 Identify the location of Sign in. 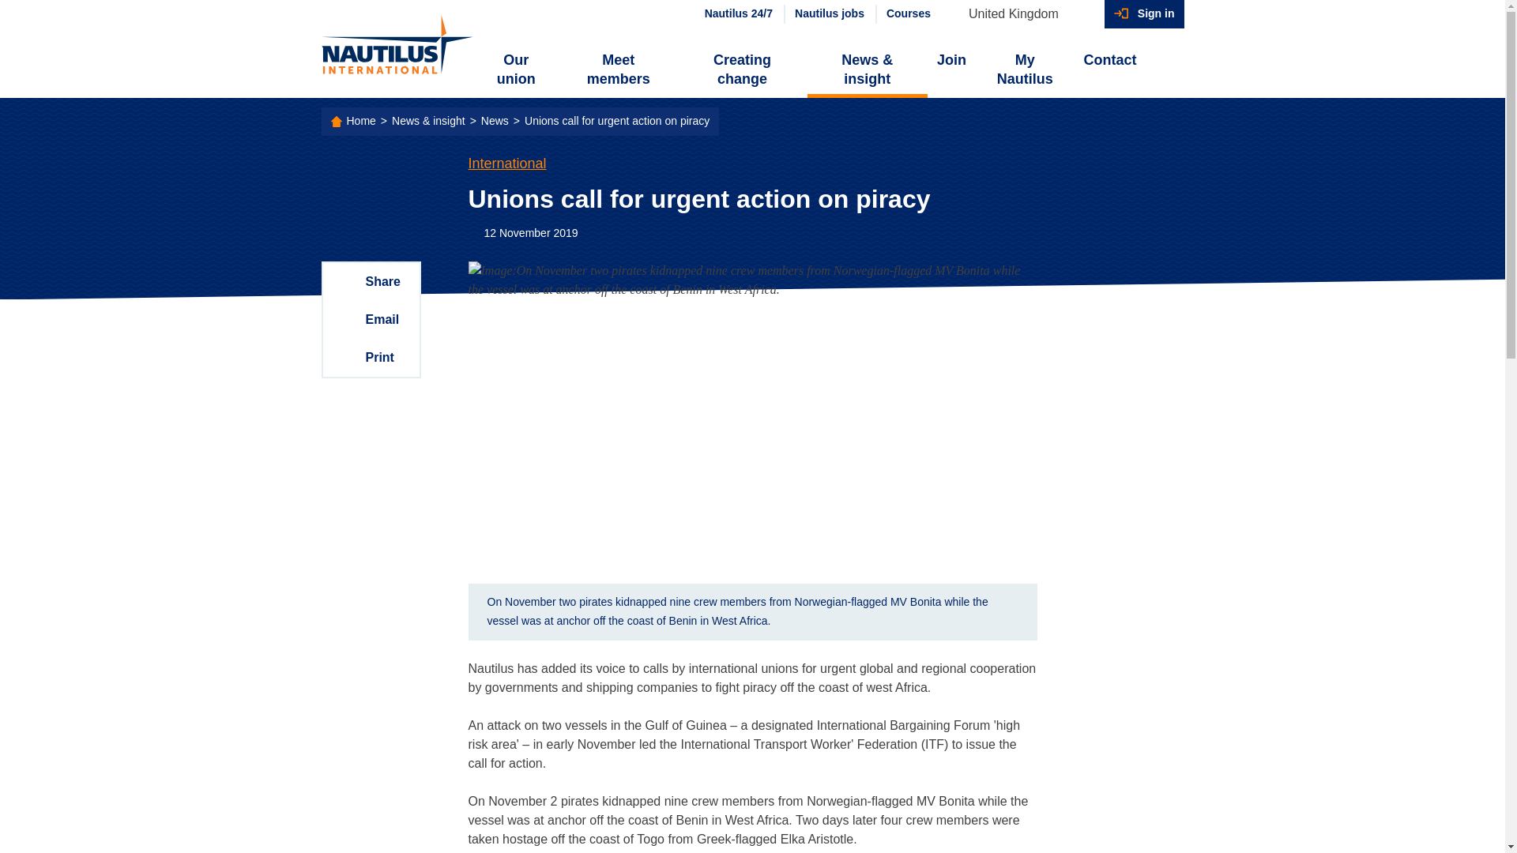
(1144, 14).